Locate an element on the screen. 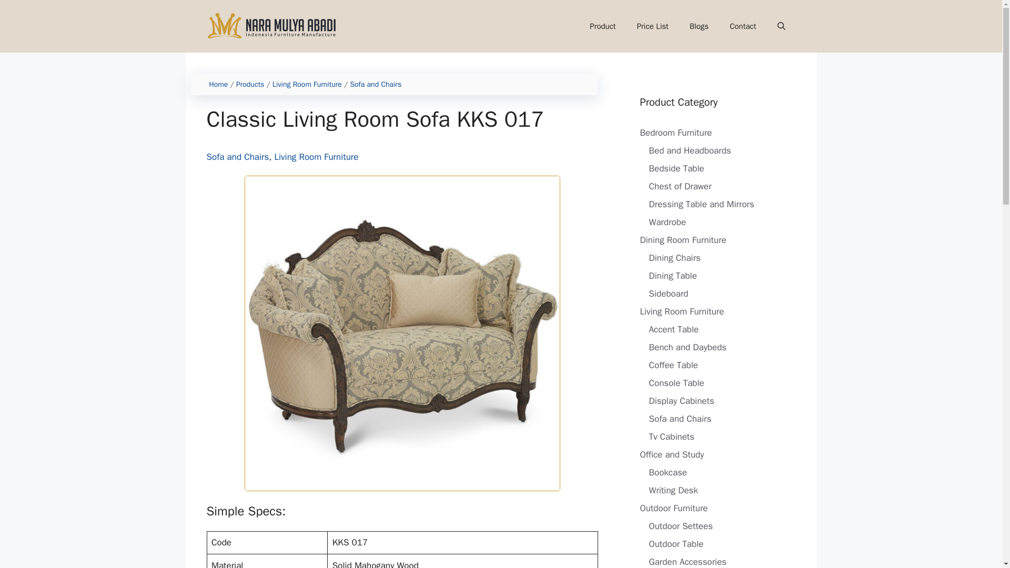  Living Room Furniture is located at coordinates (307, 84).